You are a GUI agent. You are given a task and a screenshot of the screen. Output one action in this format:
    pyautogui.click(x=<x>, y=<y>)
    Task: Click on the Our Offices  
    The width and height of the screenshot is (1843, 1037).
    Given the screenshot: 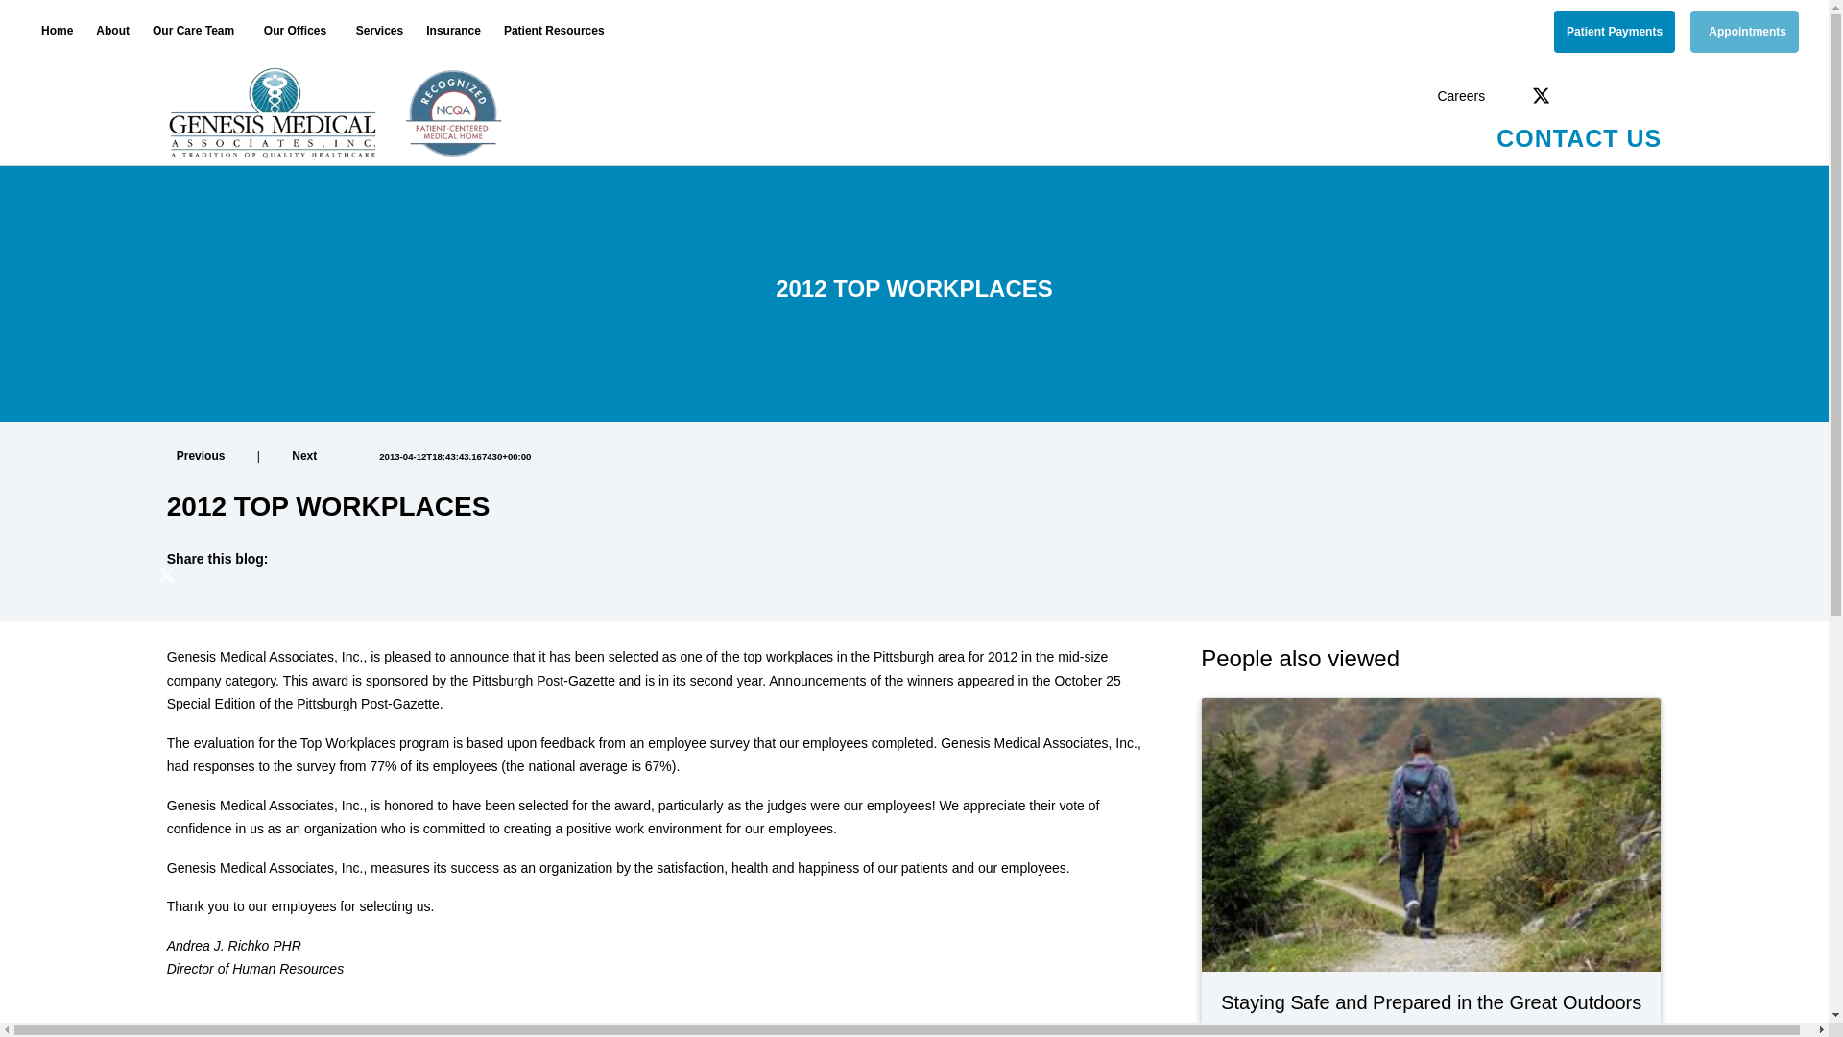 What is the action you would take?
    pyautogui.click(x=299, y=31)
    